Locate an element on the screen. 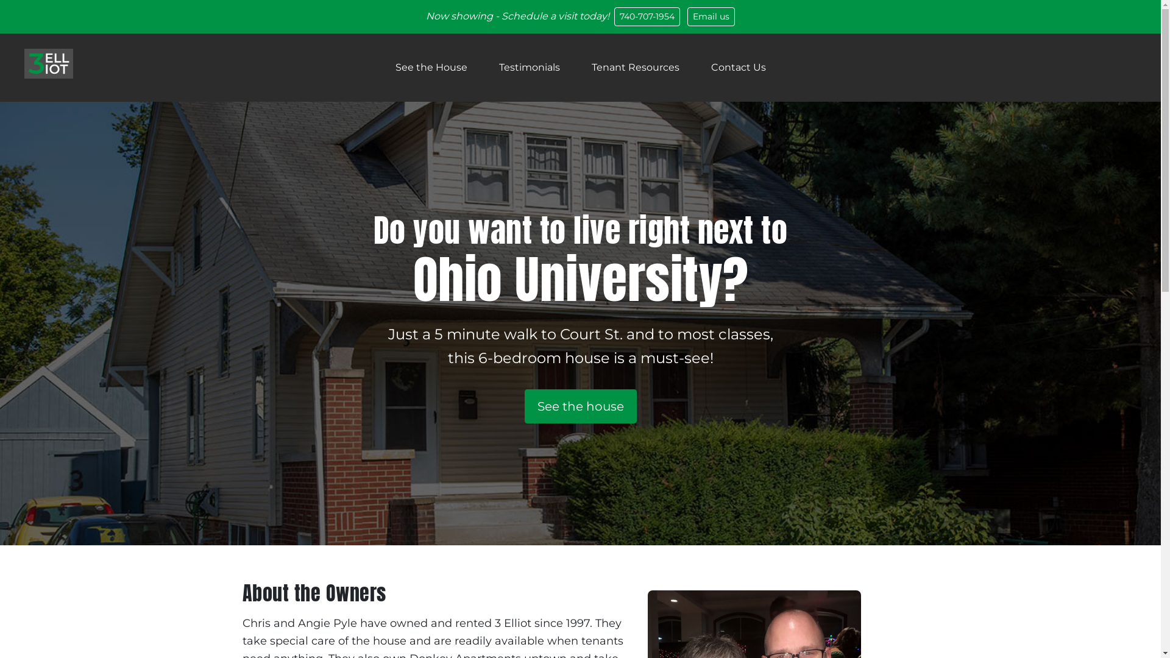 Image resolution: width=1170 pixels, height=658 pixels. See the house is located at coordinates (580, 406).